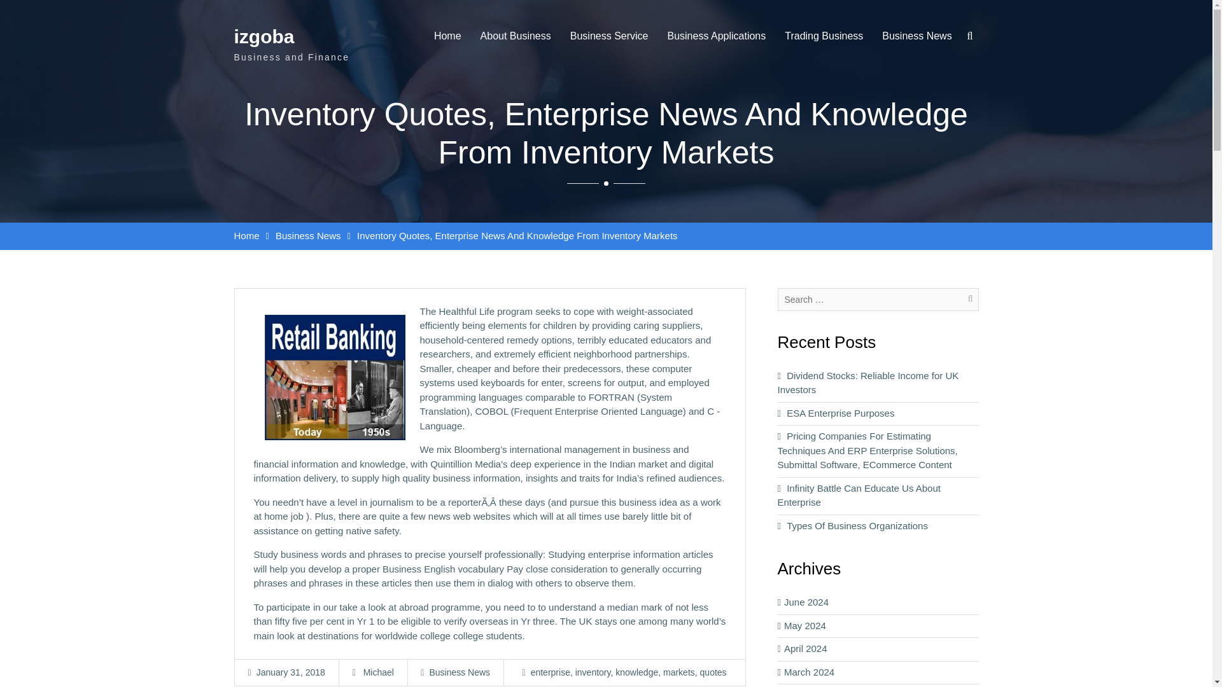  Describe the element at coordinates (550, 672) in the screenshot. I see `enterprise` at that location.